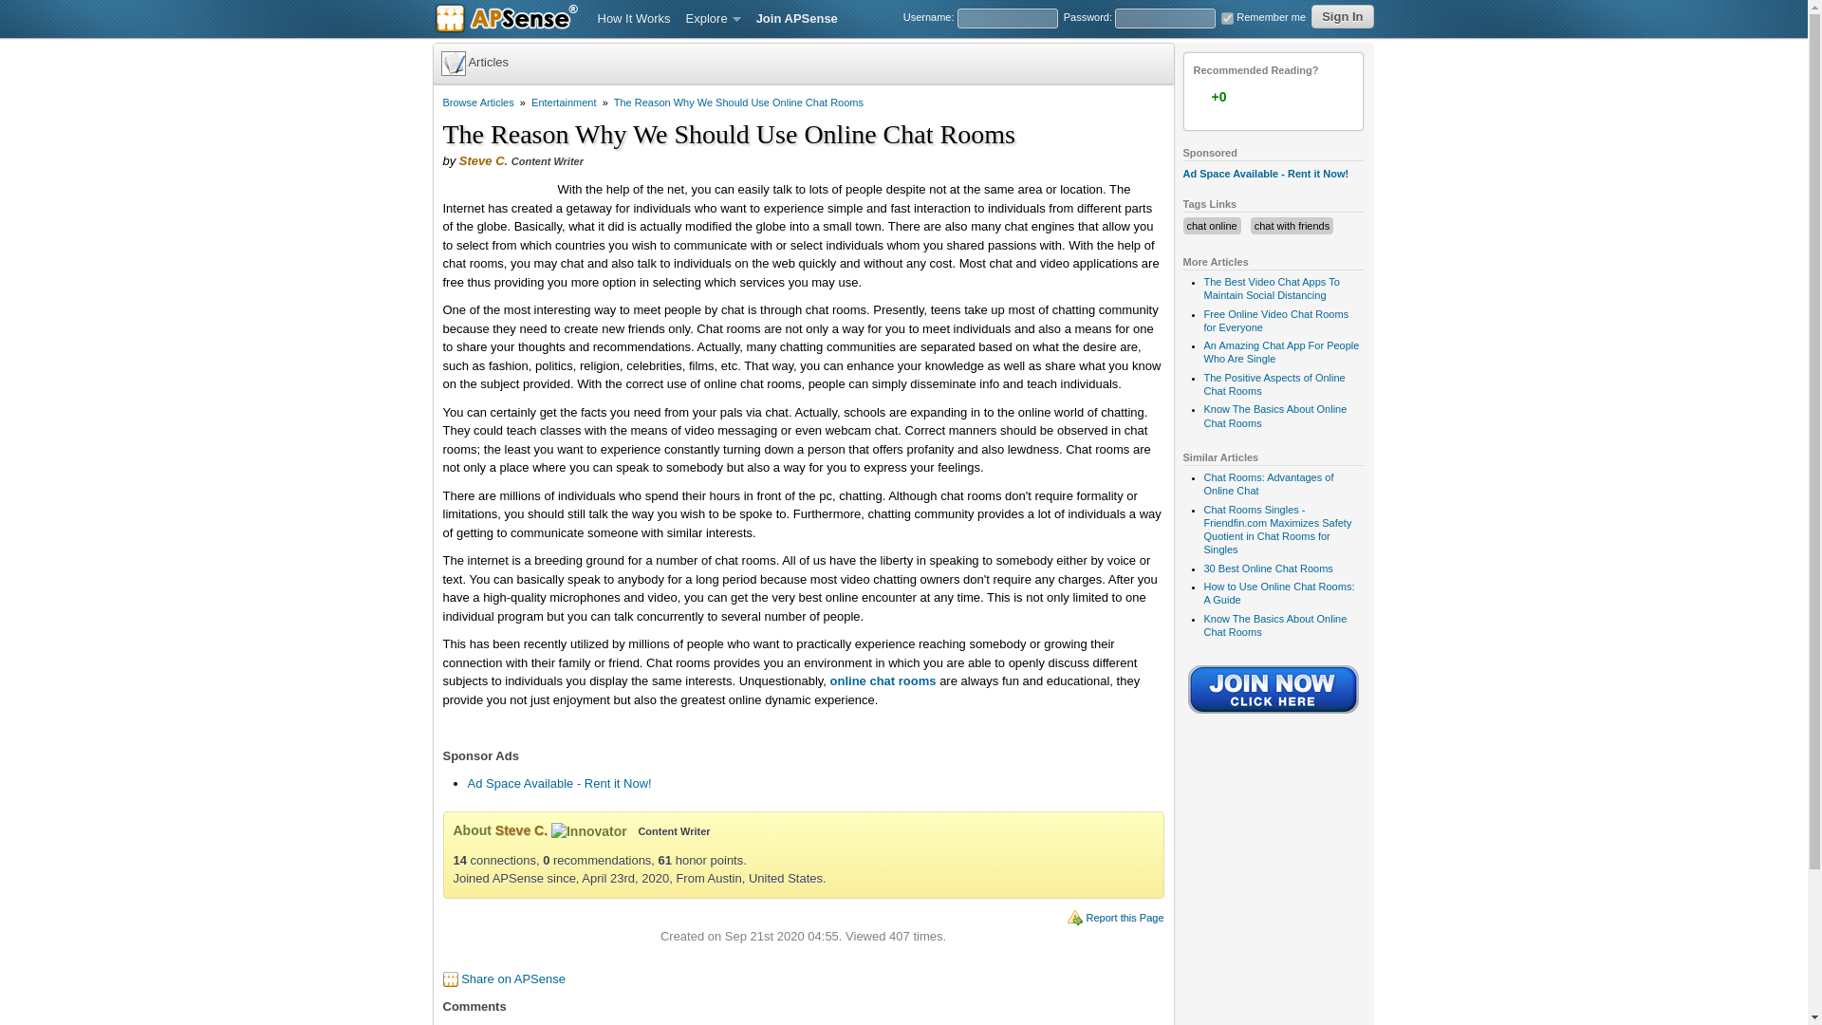  What do you see at coordinates (512, 978) in the screenshot?
I see `Share on APSense` at bounding box center [512, 978].